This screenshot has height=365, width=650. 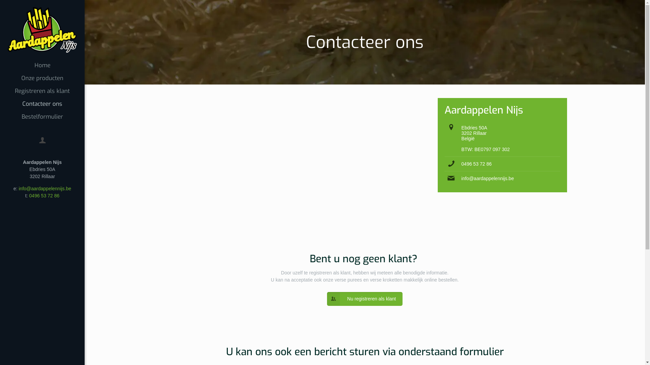 What do you see at coordinates (42, 117) in the screenshot?
I see `Bestelformulier` at bounding box center [42, 117].